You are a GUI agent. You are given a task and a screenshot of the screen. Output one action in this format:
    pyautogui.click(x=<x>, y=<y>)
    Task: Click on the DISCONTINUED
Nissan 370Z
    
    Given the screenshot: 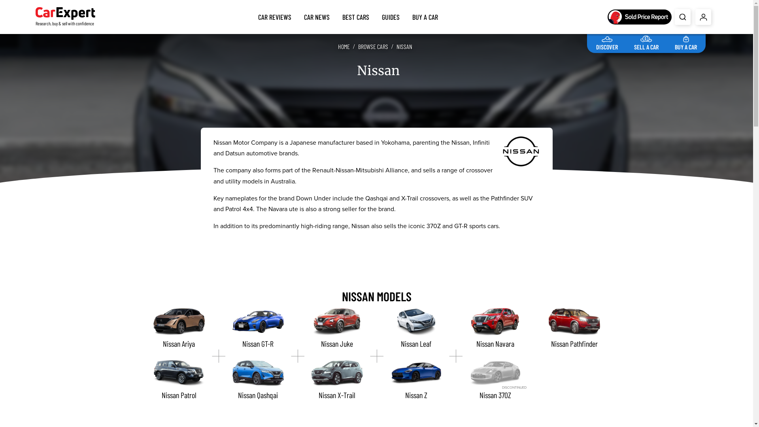 What is the action you would take?
    pyautogui.click(x=495, y=380)
    